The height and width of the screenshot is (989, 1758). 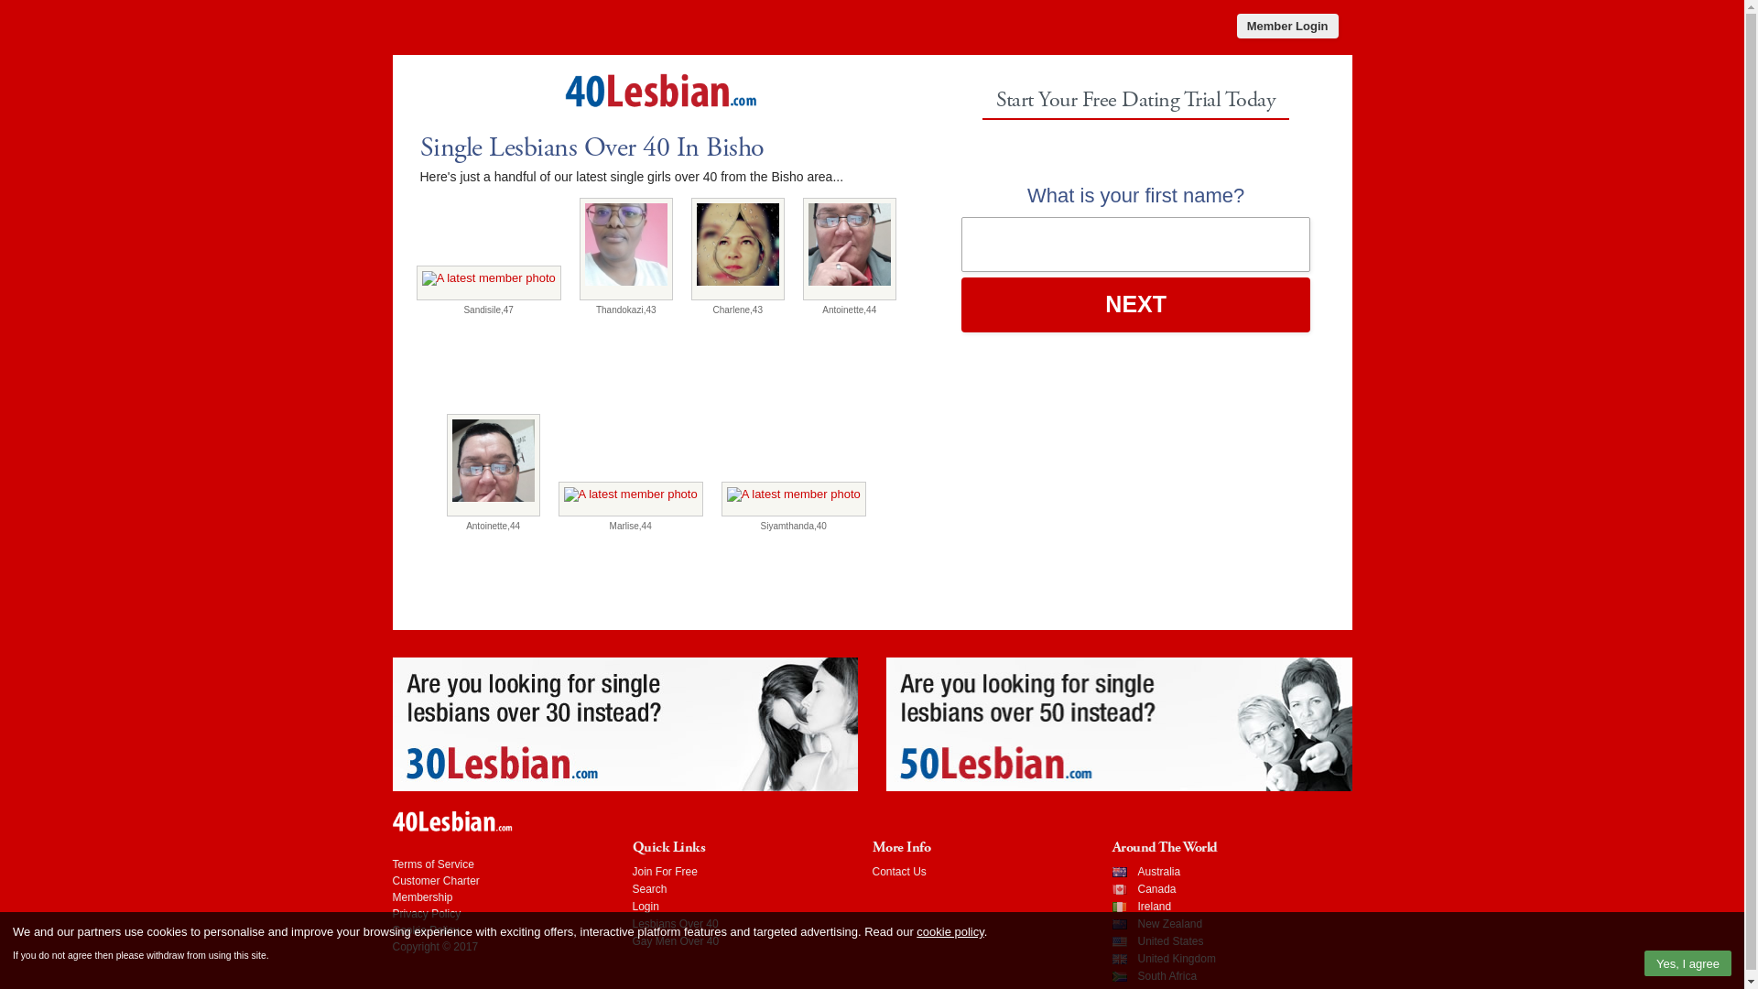 What do you see at coordinates (432, 864) in the screenshot?
I see `Terms of Service` at bounding box center [432, 864].